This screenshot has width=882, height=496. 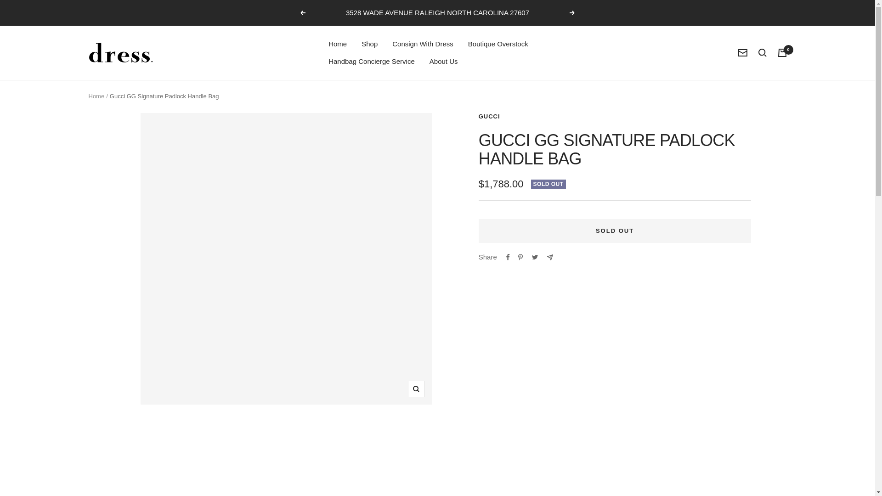 I want to click on Boutique Overstock, so click(x=498, y=44).